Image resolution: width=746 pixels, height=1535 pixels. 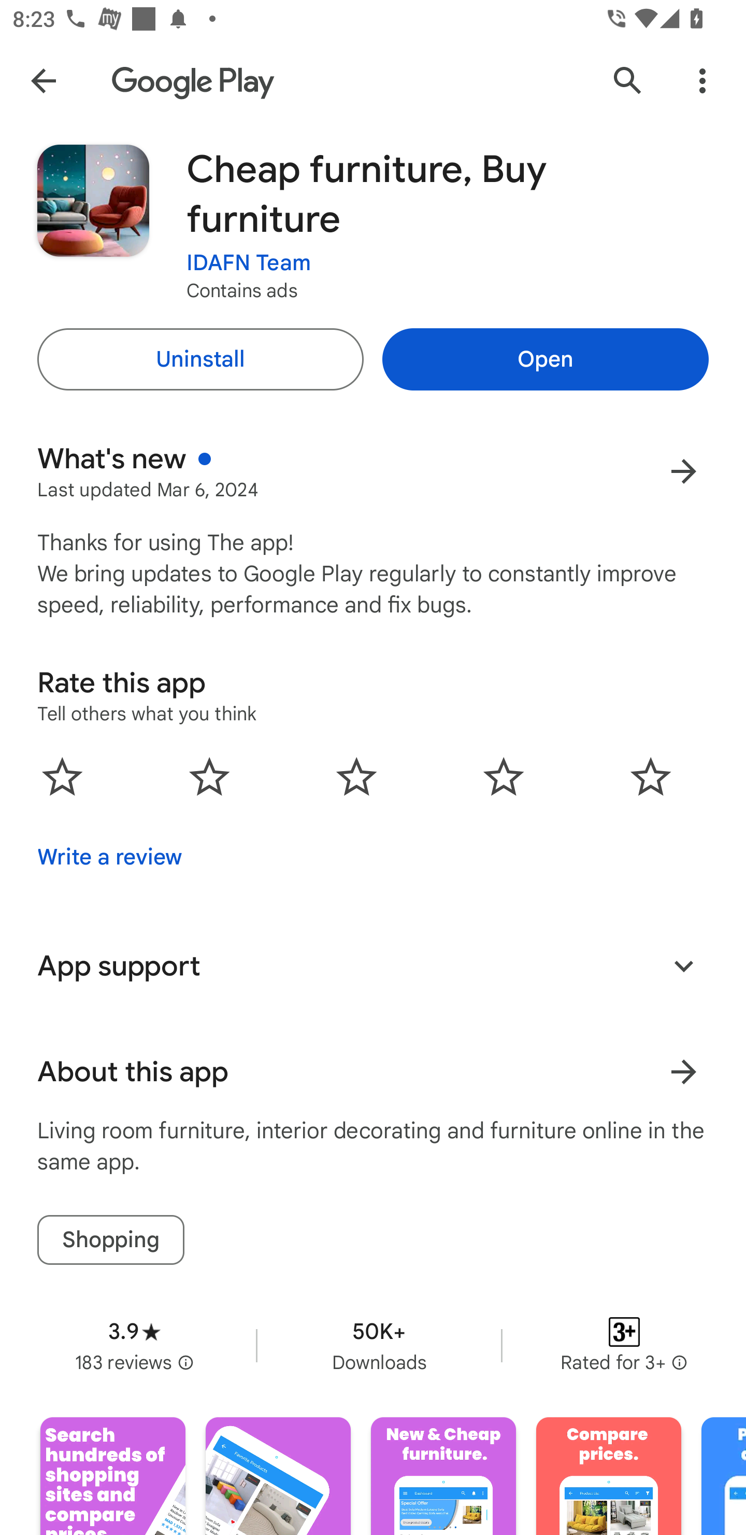 What do you see at coordinates (443, 1476) in the screenshot?
I see `Screenshot "3" of "7"` at bounding box center [443, 1476].